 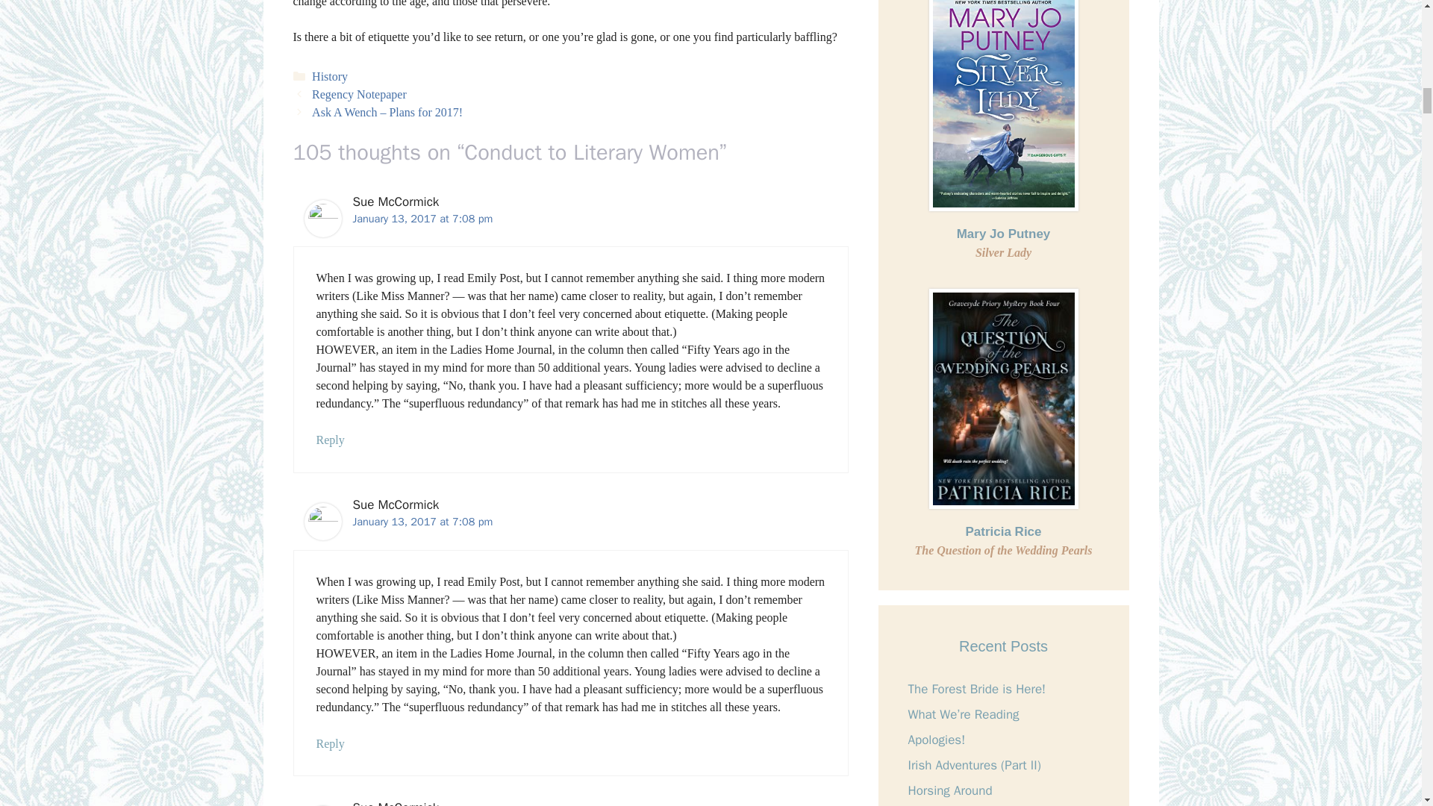 What do you see at coordinates (330, 76) in the screenshot?
I see `History` at bounding box center [330, 76].